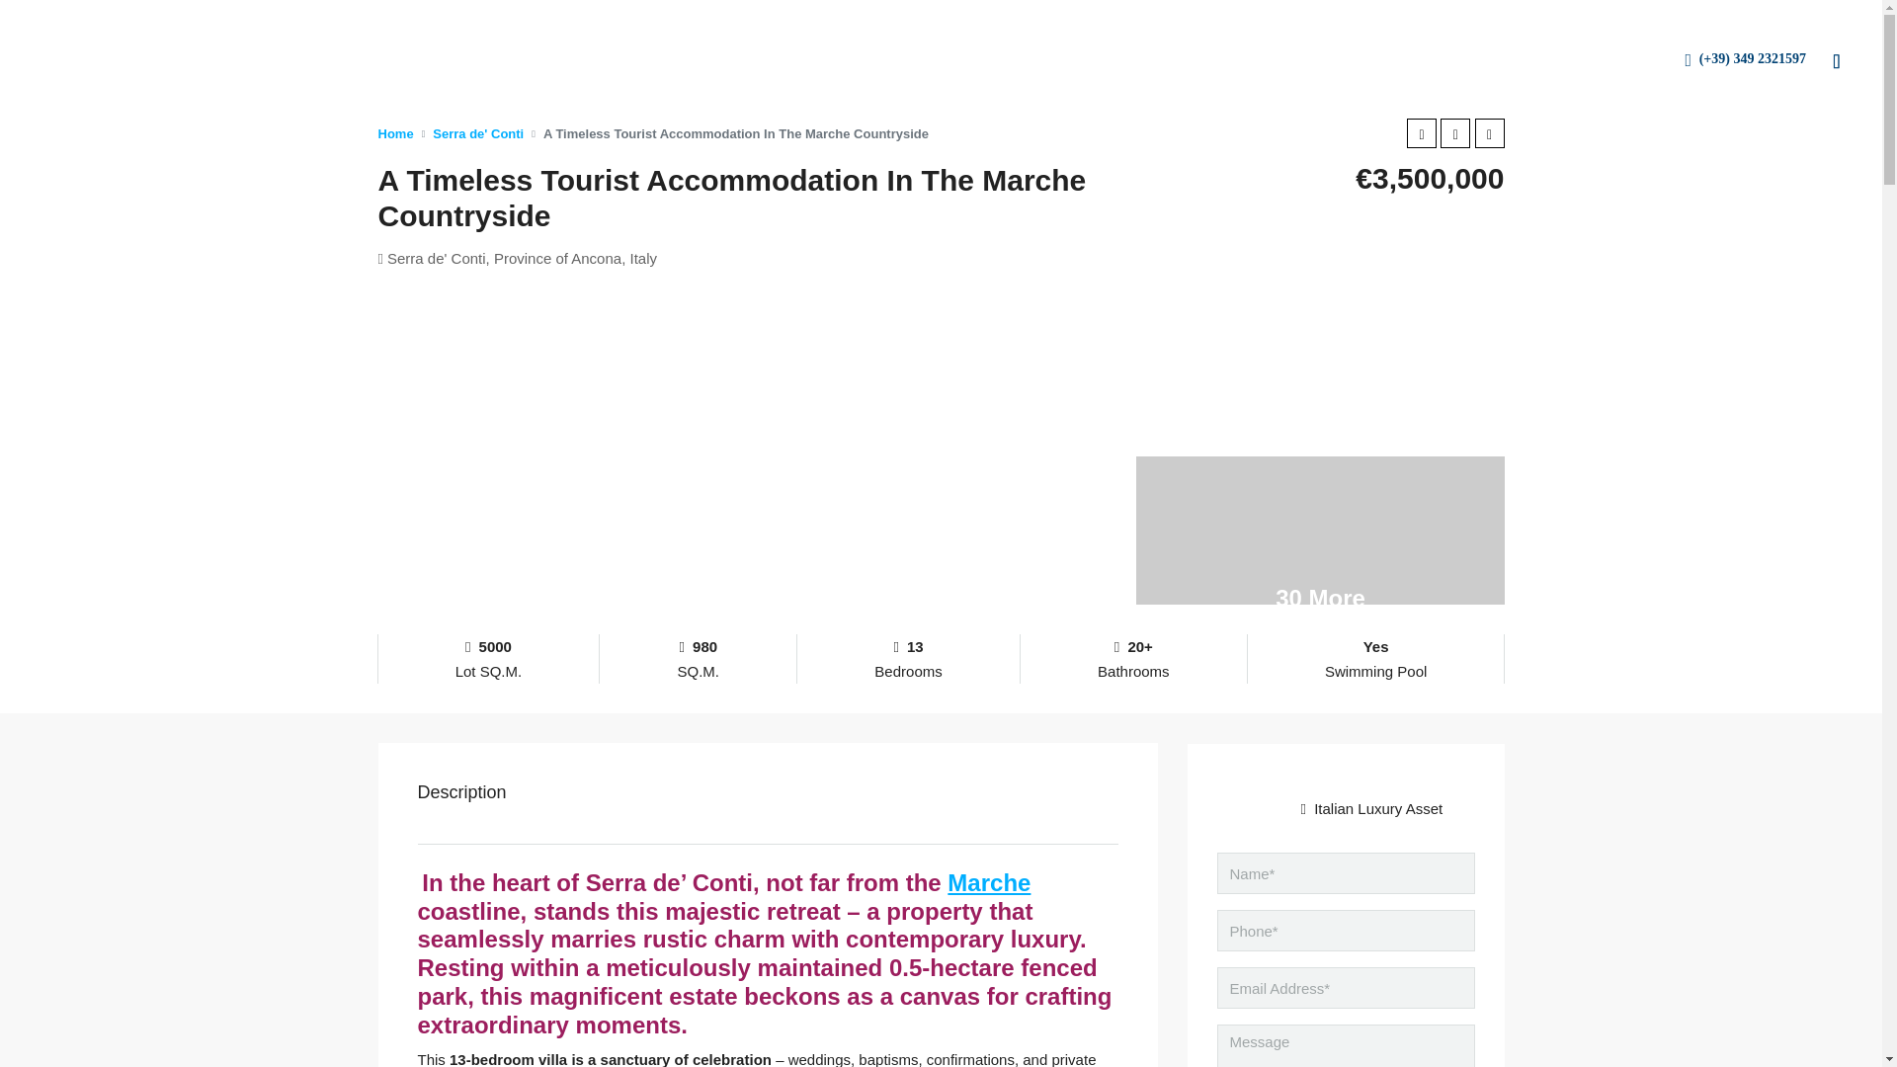 This screenshot has width=1897, height=1067. What do you see at coordinates (466, 59) in the screenshot?
I see `Testimonials` at bounding box center [466, 59].